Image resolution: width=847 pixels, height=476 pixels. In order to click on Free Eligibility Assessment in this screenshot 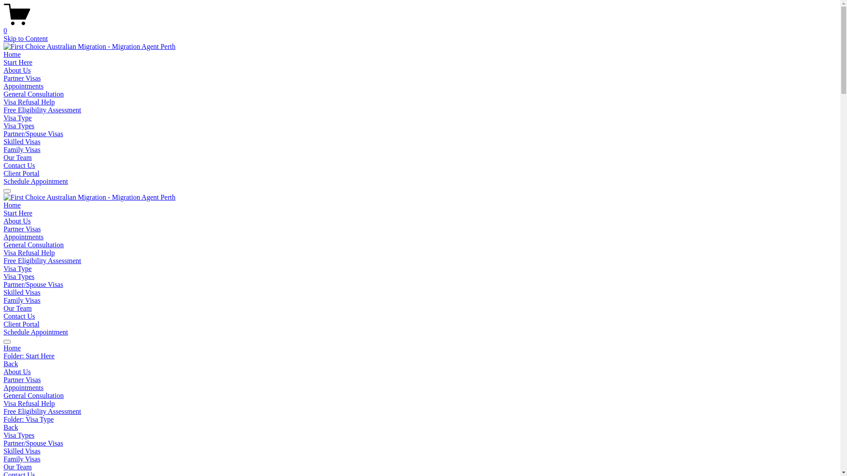, I will do `click(42, 412)`.